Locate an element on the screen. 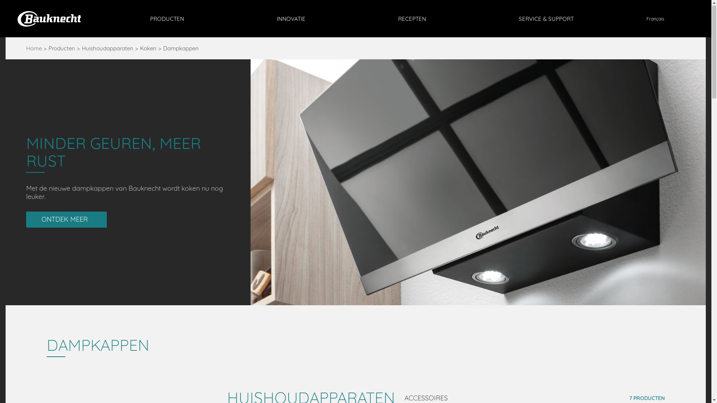 The height and width of the screenshot is (403, 717). ONTDEK MEER is located at coordinates (66, 220).